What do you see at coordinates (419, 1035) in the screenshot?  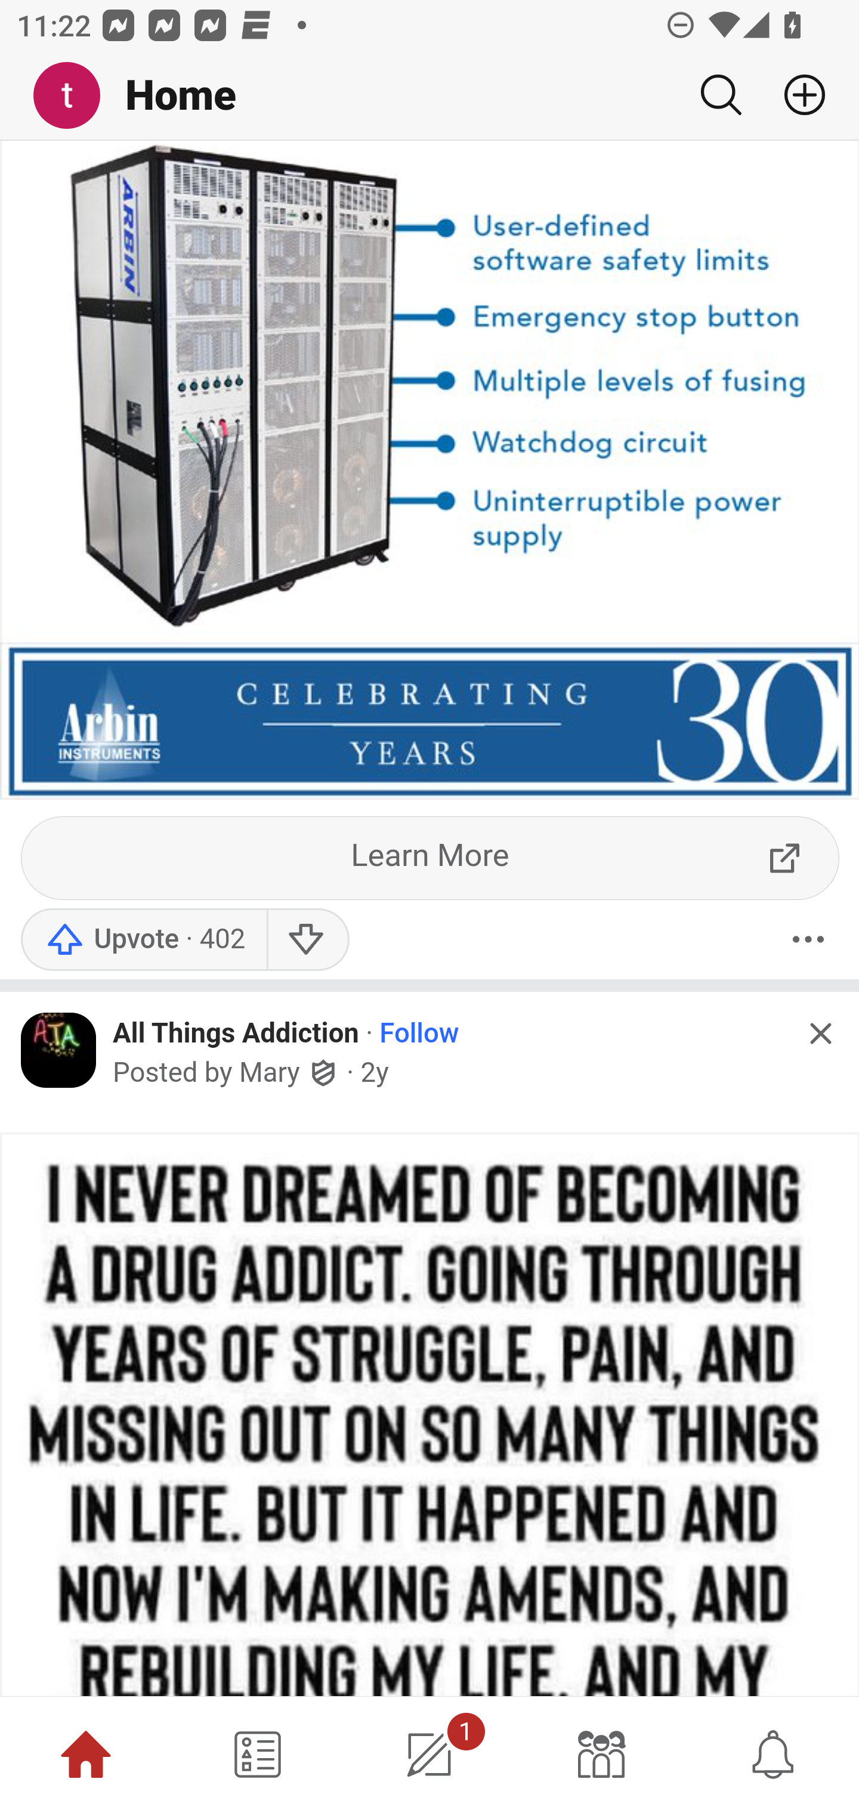 I see `Follow` at bounding box center [419, 1035].